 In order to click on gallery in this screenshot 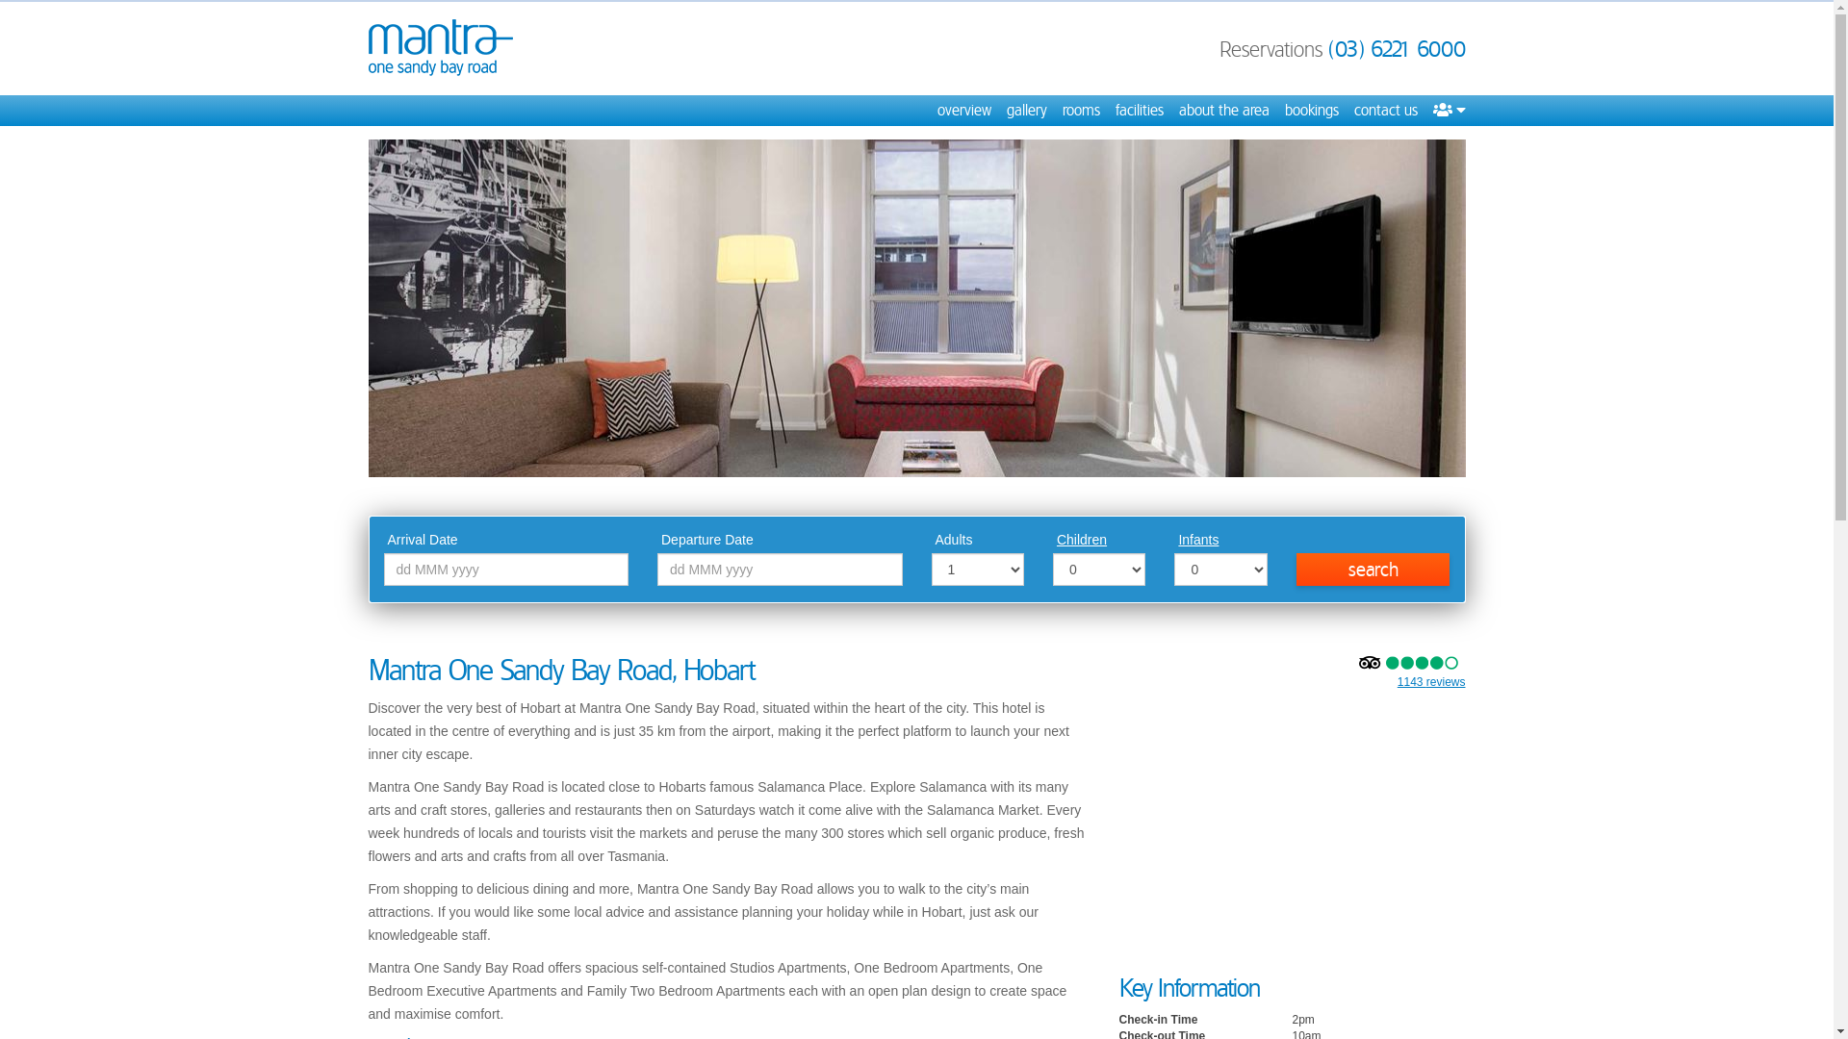, I will do `click(1027, 111)`.